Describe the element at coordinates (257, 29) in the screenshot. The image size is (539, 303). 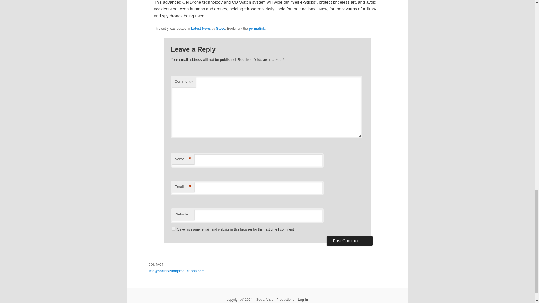
I see `Permalink to From Apple Watches to Cell Drones?` at that location.